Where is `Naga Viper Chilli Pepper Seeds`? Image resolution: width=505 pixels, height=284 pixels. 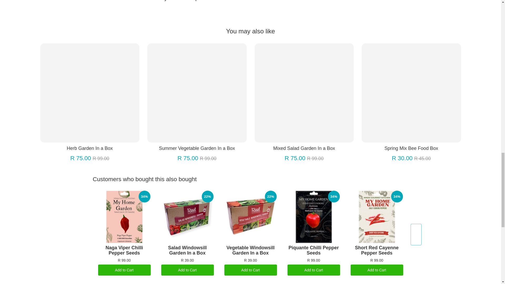 Naga Viper Chilli Pepper Seeds is located at coordinates (124, 217).